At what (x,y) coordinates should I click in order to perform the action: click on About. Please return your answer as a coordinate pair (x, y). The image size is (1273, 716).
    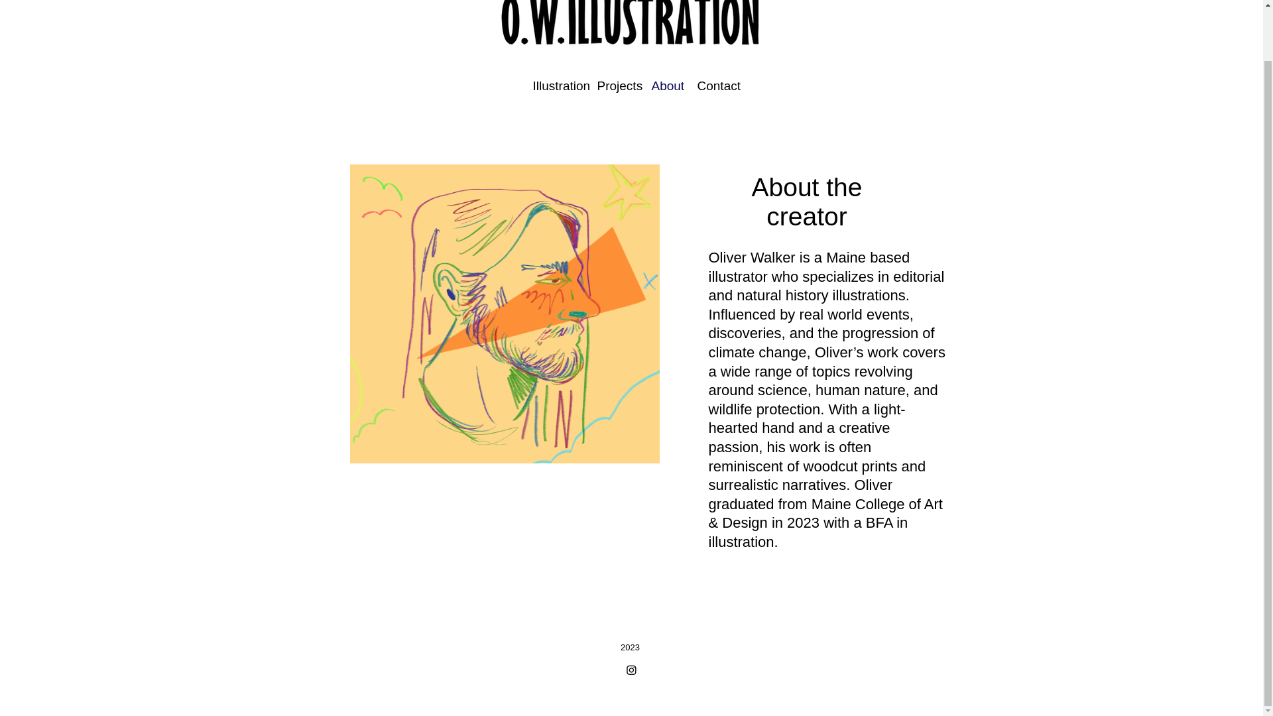
    Looking at the image, I should click on (664, 86).